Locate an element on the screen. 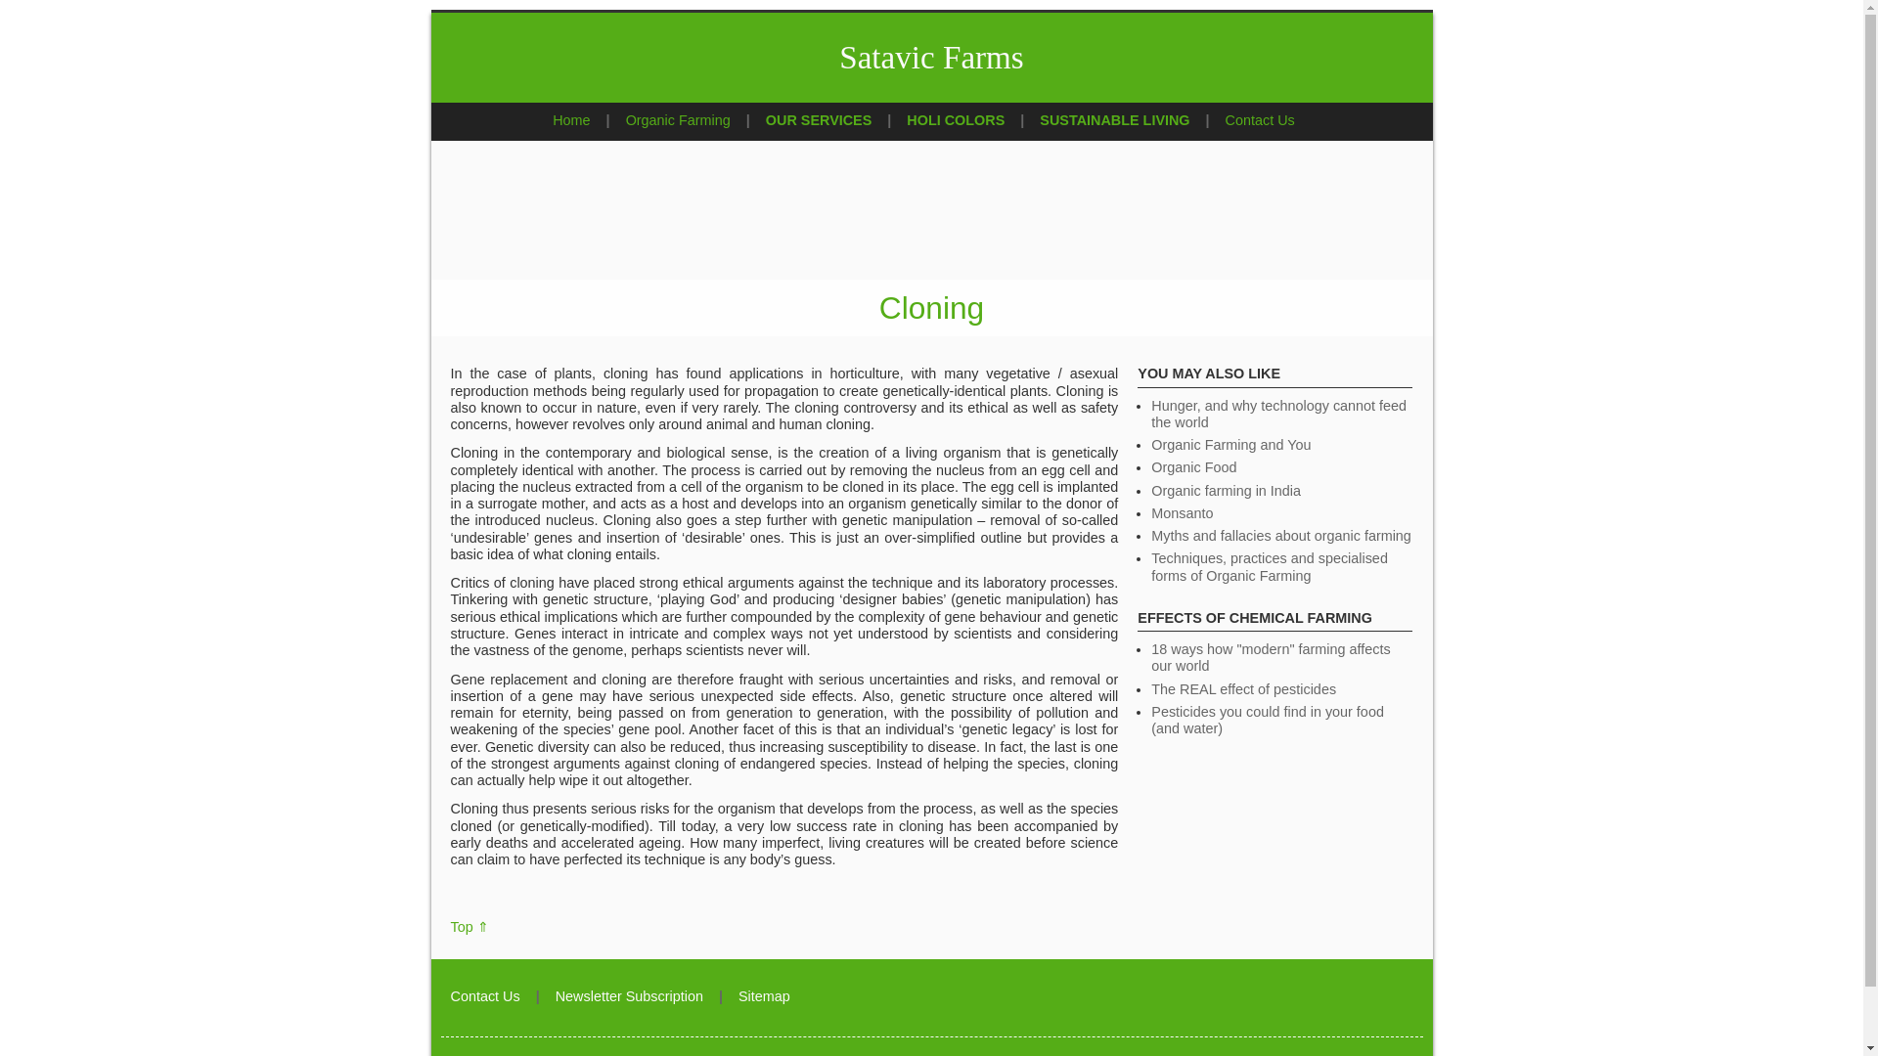 The image size is (1878, 1056). Newsletter Subscription is located at coordinates (629, 995).